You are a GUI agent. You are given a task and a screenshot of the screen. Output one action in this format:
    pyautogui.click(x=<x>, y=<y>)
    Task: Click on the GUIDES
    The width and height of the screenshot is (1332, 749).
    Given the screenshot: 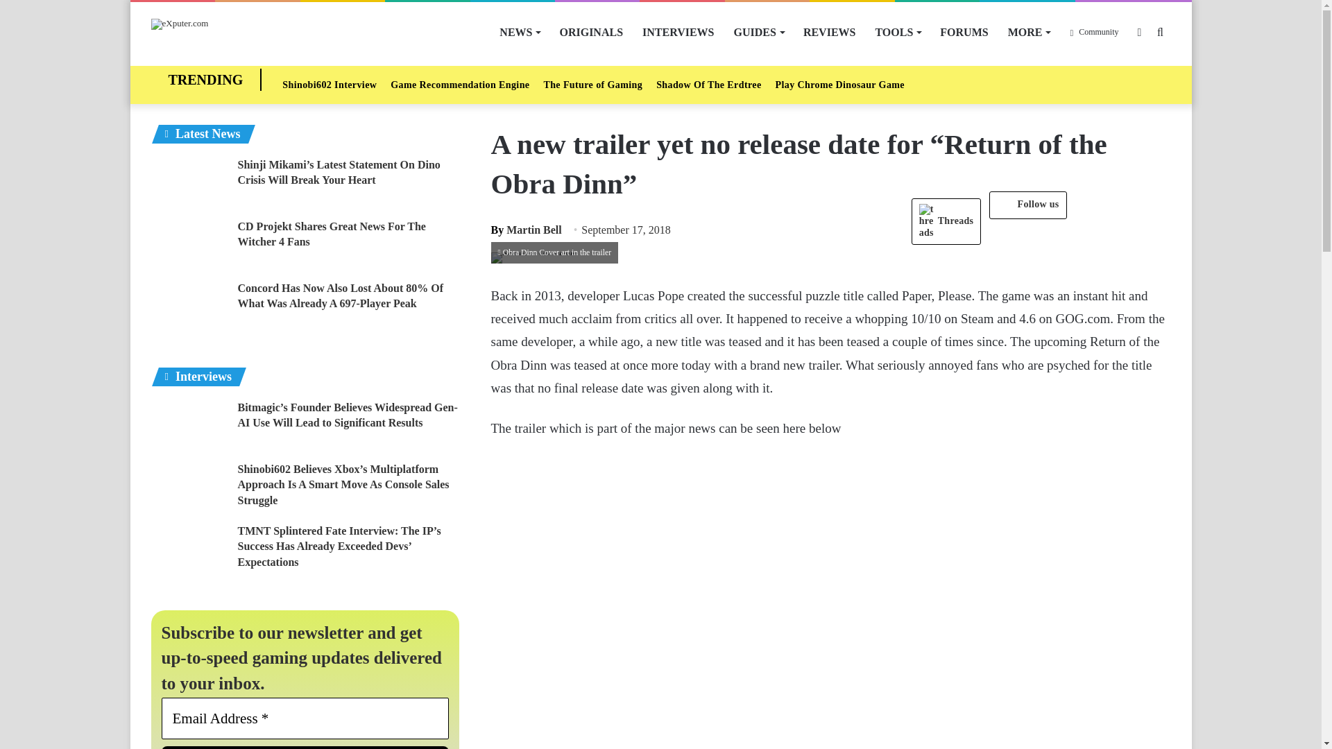 What is the action you would take?
    pyautogui.click(x=759, y=32)
    